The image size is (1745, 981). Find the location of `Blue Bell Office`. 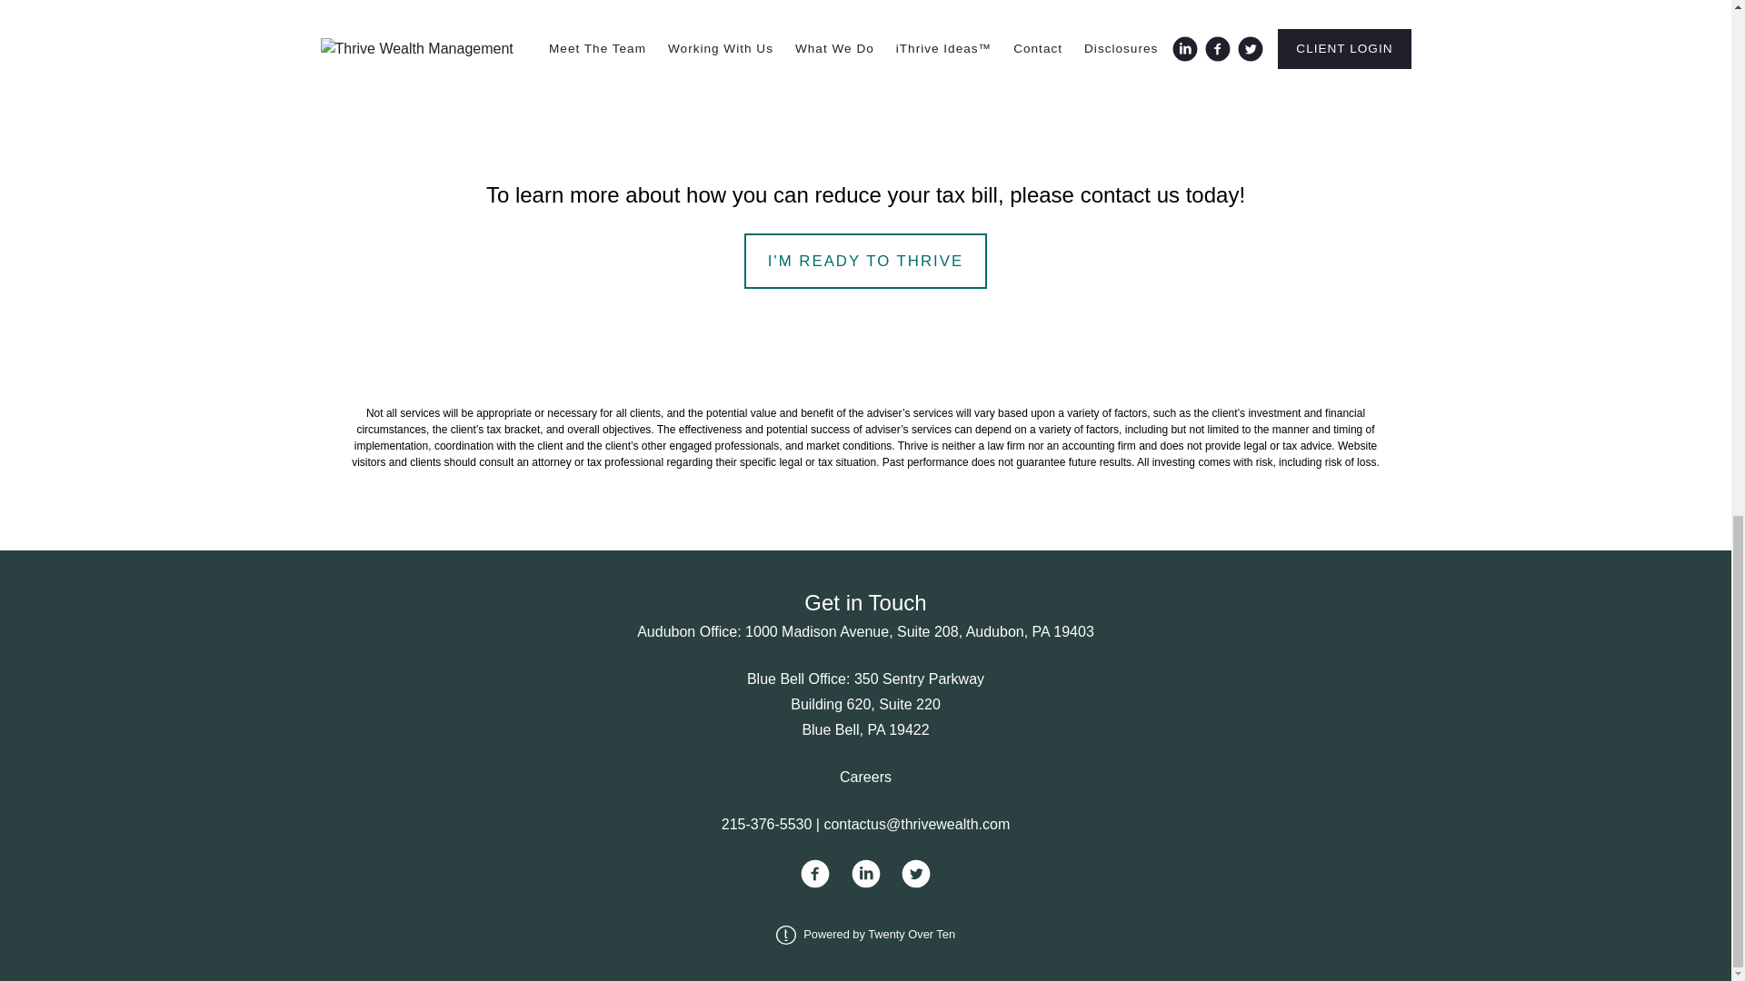

Blue Bell Office is located at coordinates (796, 679).